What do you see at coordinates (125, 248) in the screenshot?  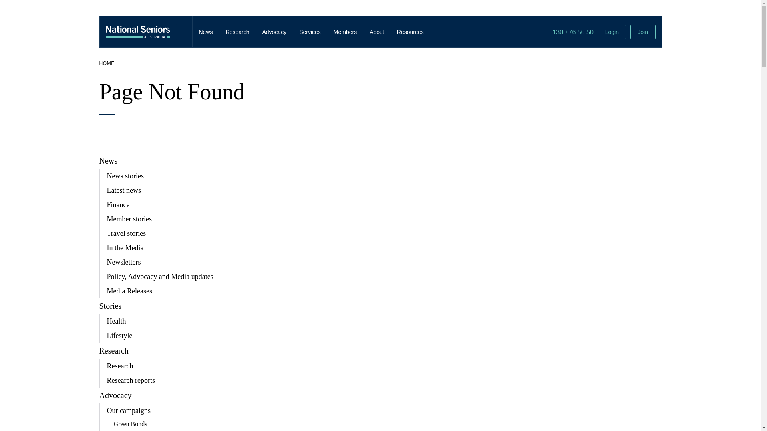 I see `In the Media` at bounding box center [125, 248].